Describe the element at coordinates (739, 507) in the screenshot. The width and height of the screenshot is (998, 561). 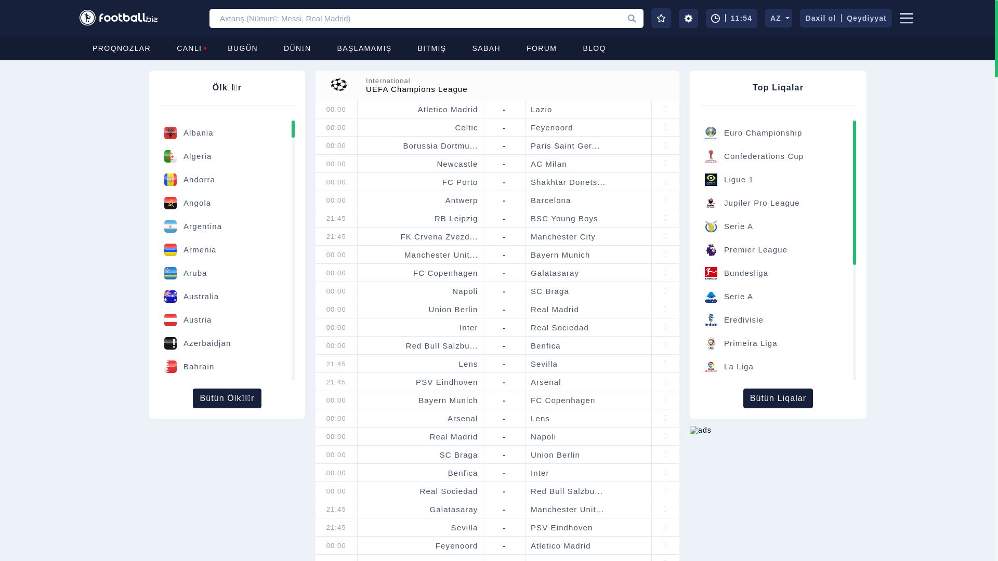
I see `Ligue 2` at that location.